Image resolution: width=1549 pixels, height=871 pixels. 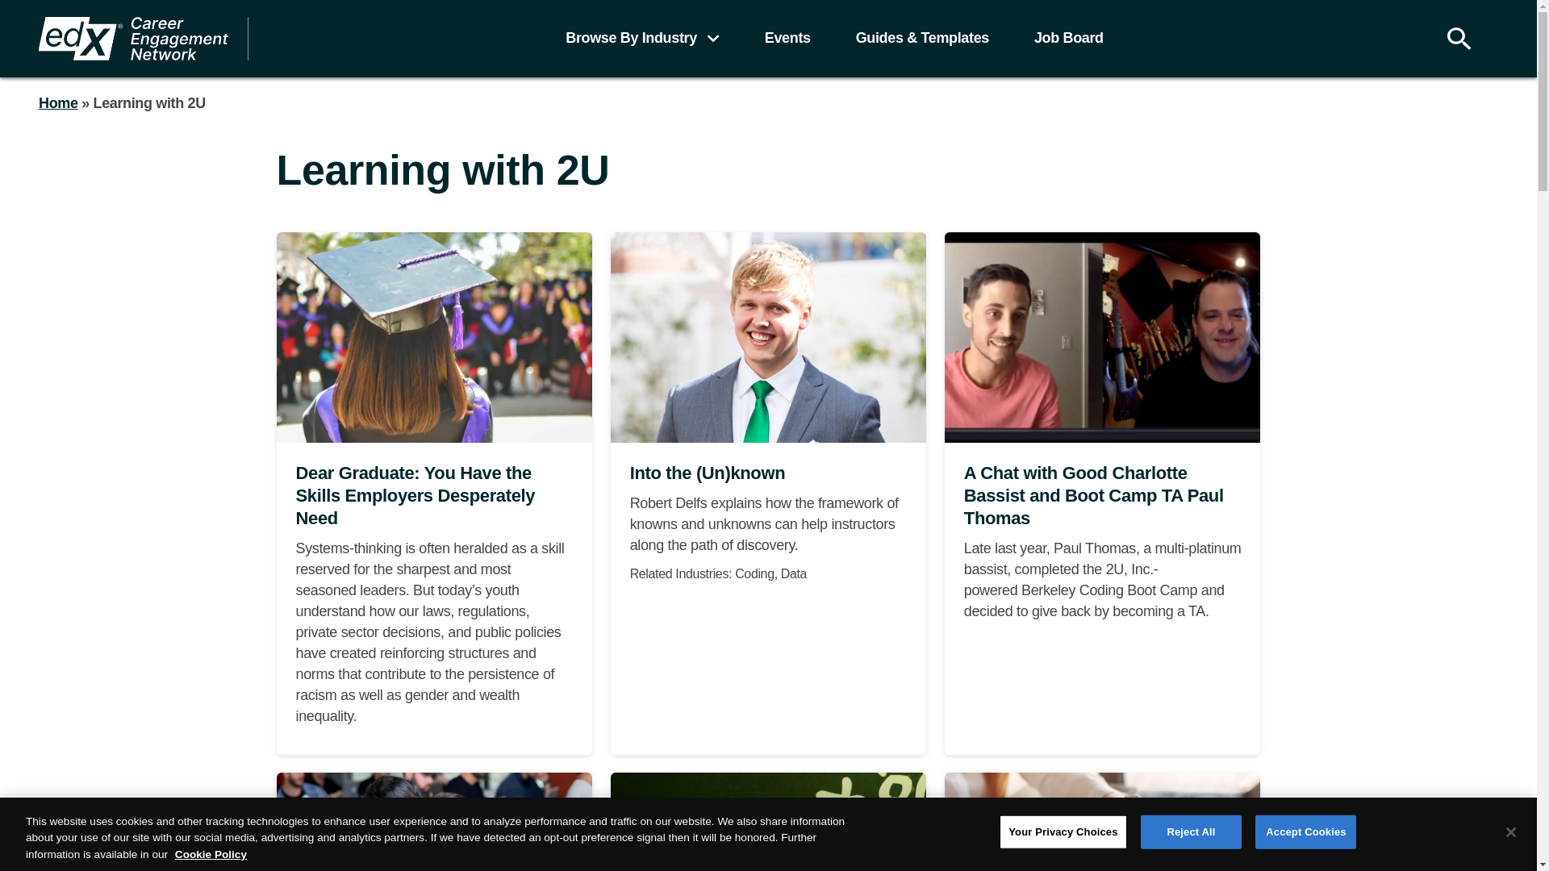 I want to click on Job Board, so click(x=1069, y=38).